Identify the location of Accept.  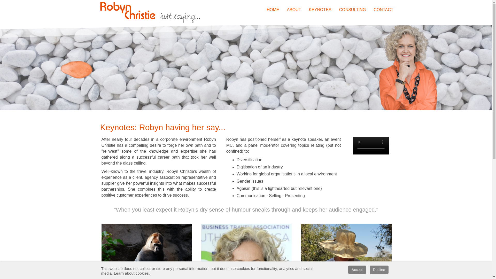
(357, 270).